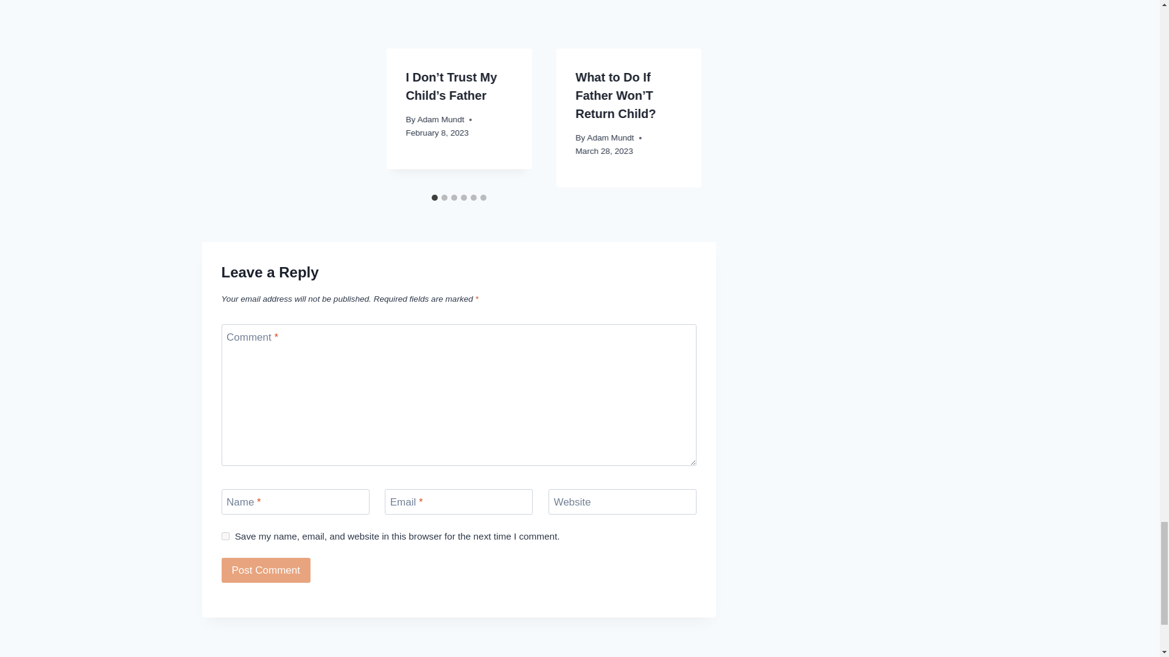 The height and width of the screenshot is (657, 1169). What do you see at coordinates (266, 569) in the screenshot?
I see `Post Comment` at bounding box center [266, 569].